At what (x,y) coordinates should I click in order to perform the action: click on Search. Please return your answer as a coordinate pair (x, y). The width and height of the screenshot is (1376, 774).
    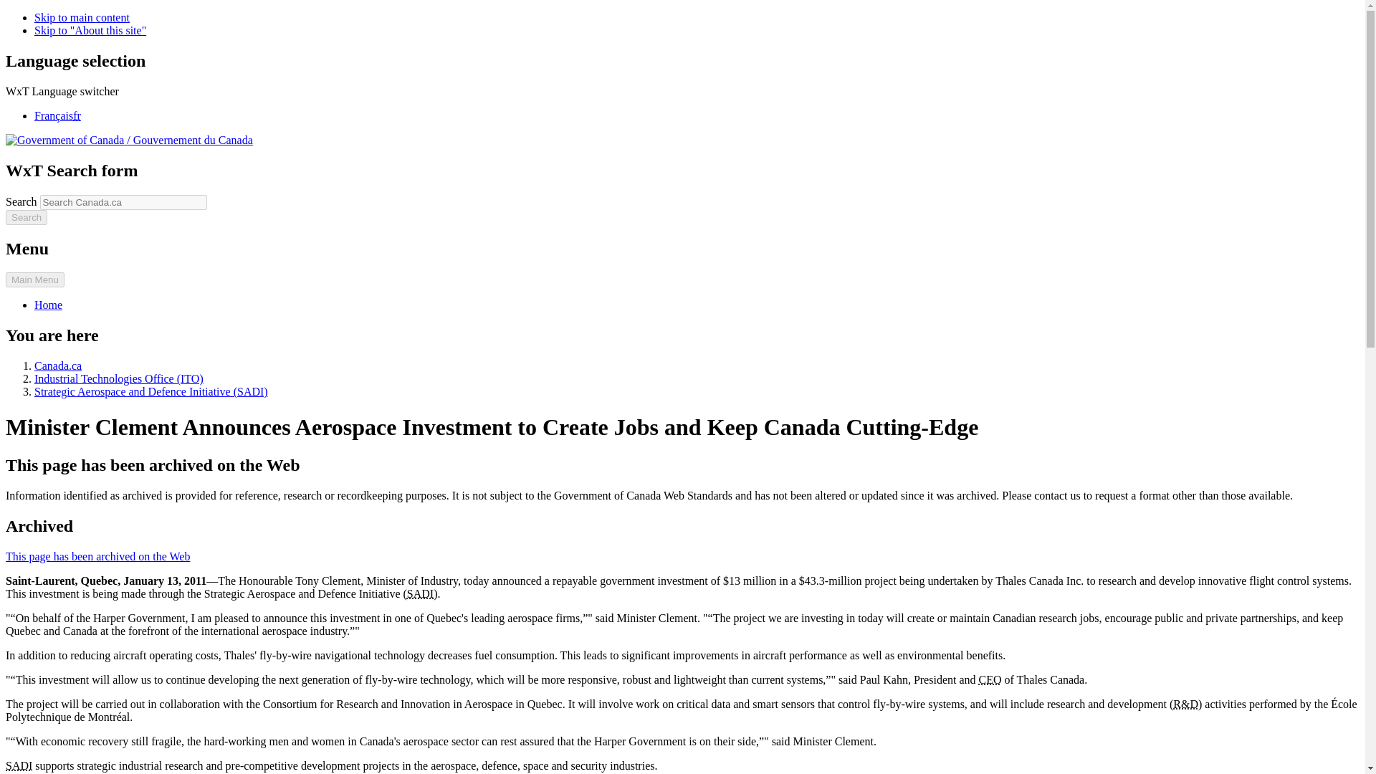
    Looking at the image, I should click on (26, 217).